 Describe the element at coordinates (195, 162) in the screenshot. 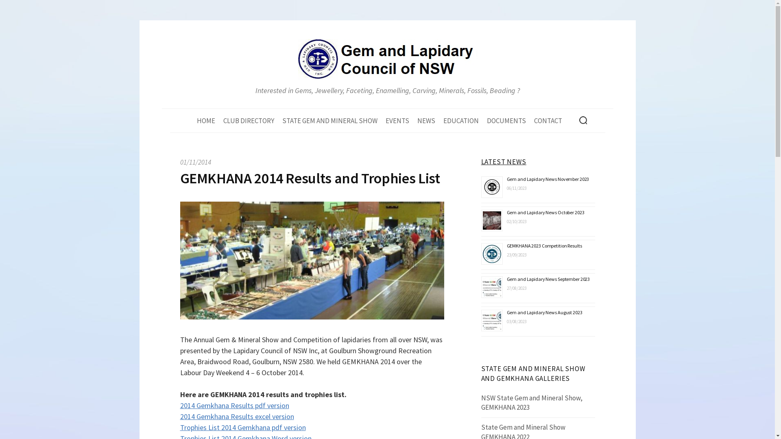

I see `01/11/2014` at that location.